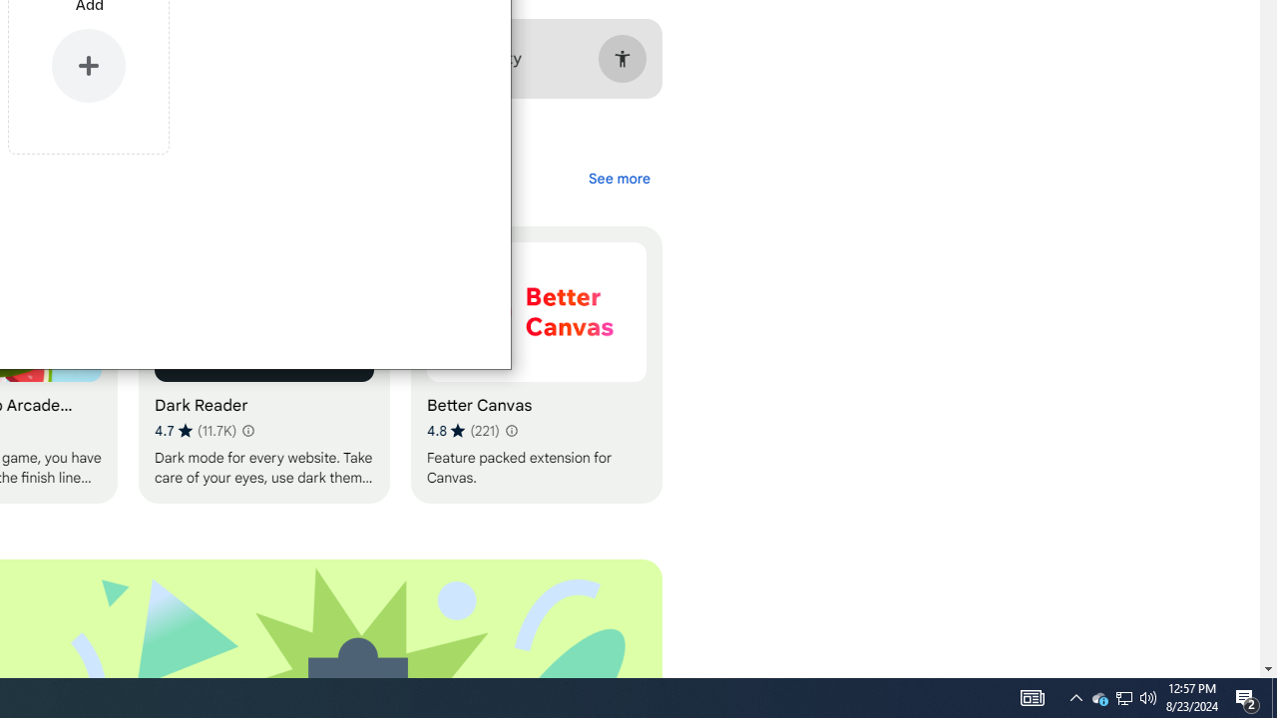 This screenshot has width=1277, height=718. Describe the element at coordinates (1099, 698) in the screenshot. I see `User Promoted Notification Area` at that location.